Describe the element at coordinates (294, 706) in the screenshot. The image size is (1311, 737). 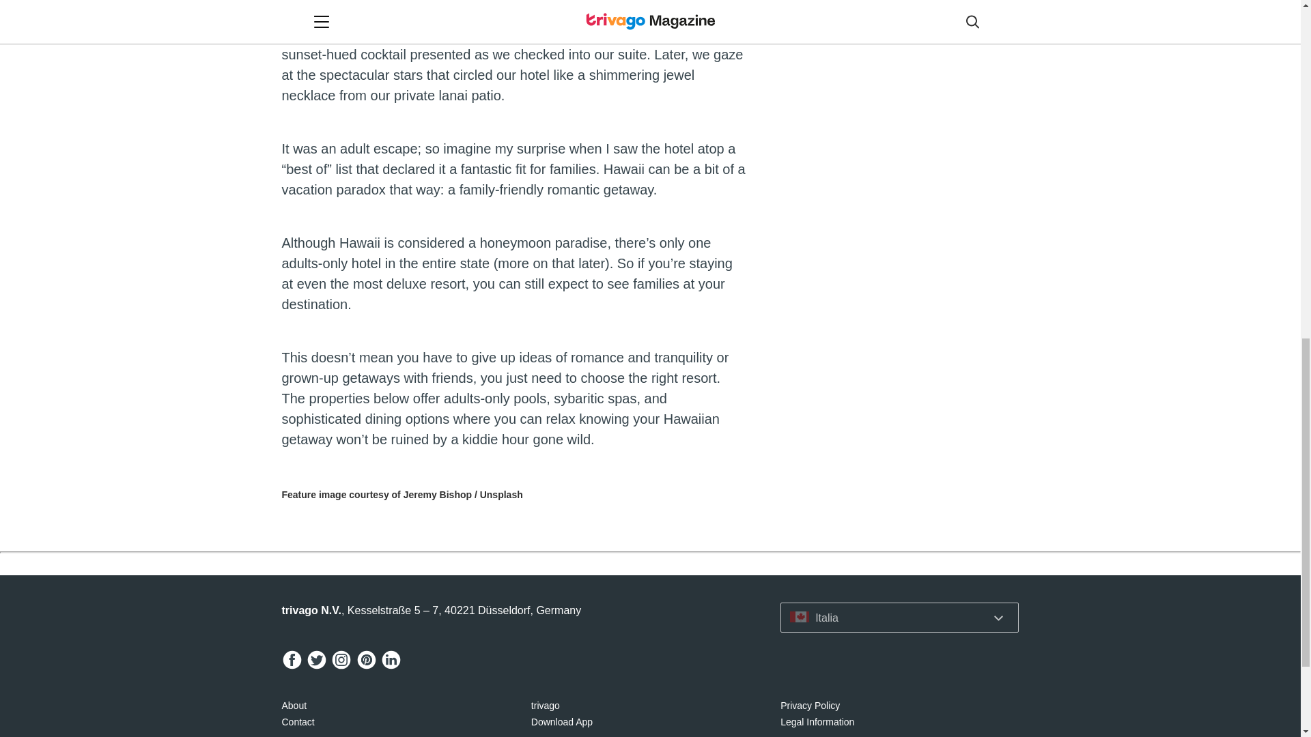
I see `About` at that location.